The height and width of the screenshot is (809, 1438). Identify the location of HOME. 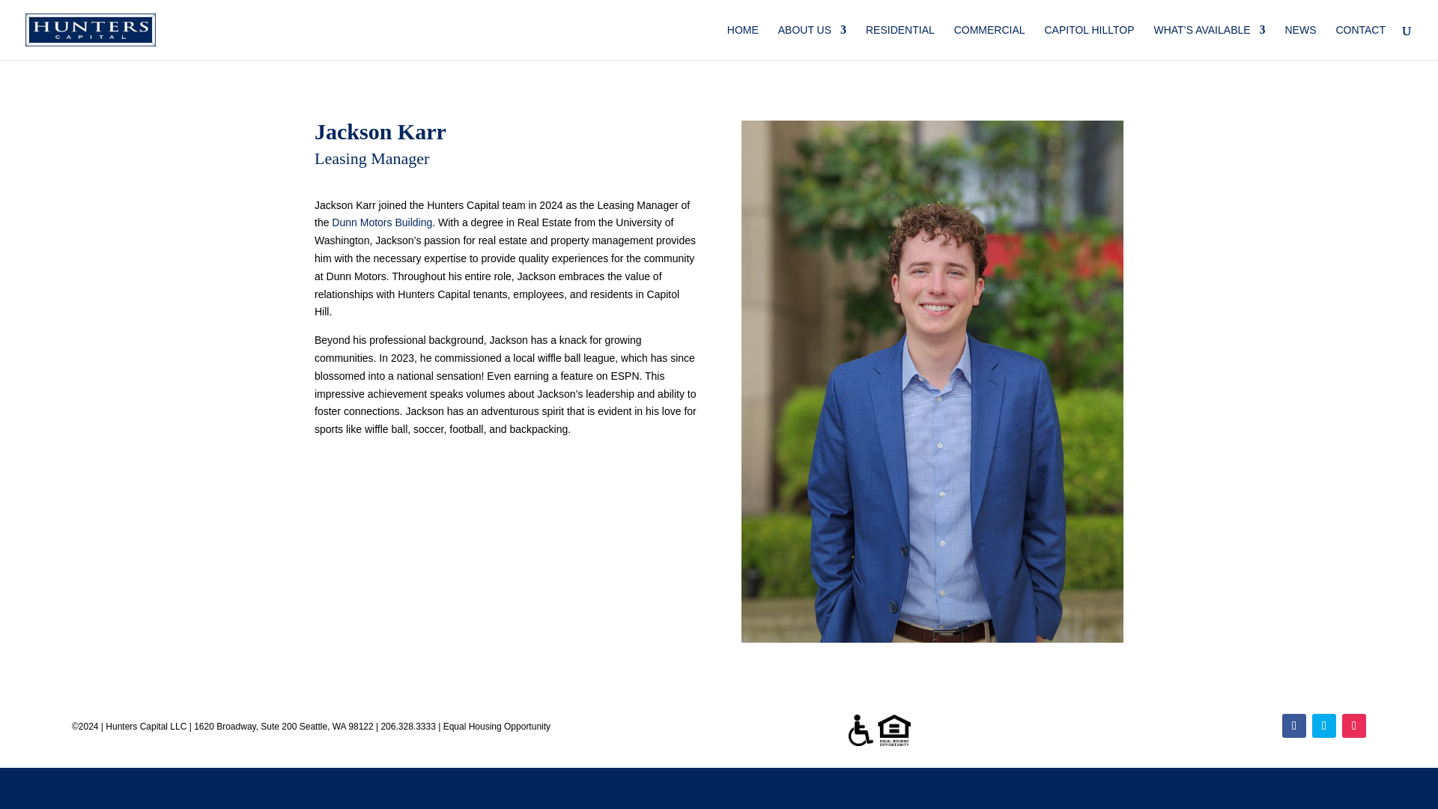
(743, 42).